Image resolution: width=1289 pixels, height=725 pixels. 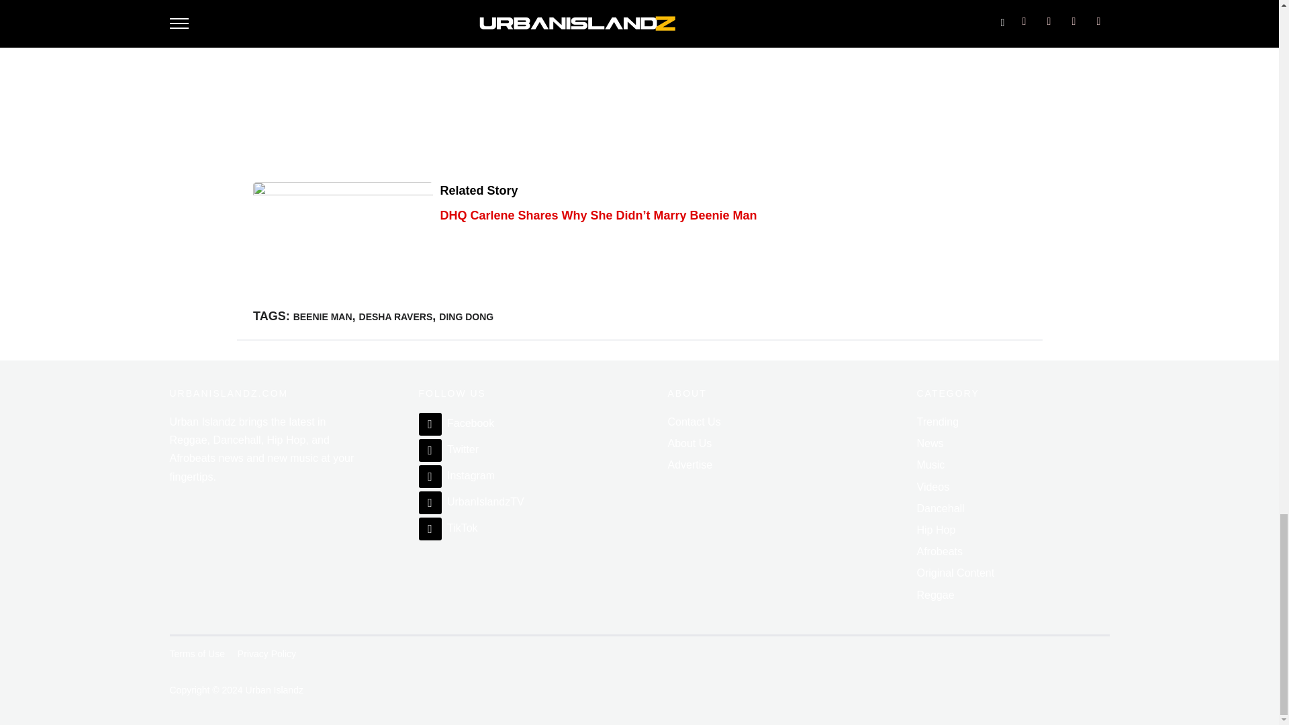 I want to click on Twitter, so click(x=449, y=449).